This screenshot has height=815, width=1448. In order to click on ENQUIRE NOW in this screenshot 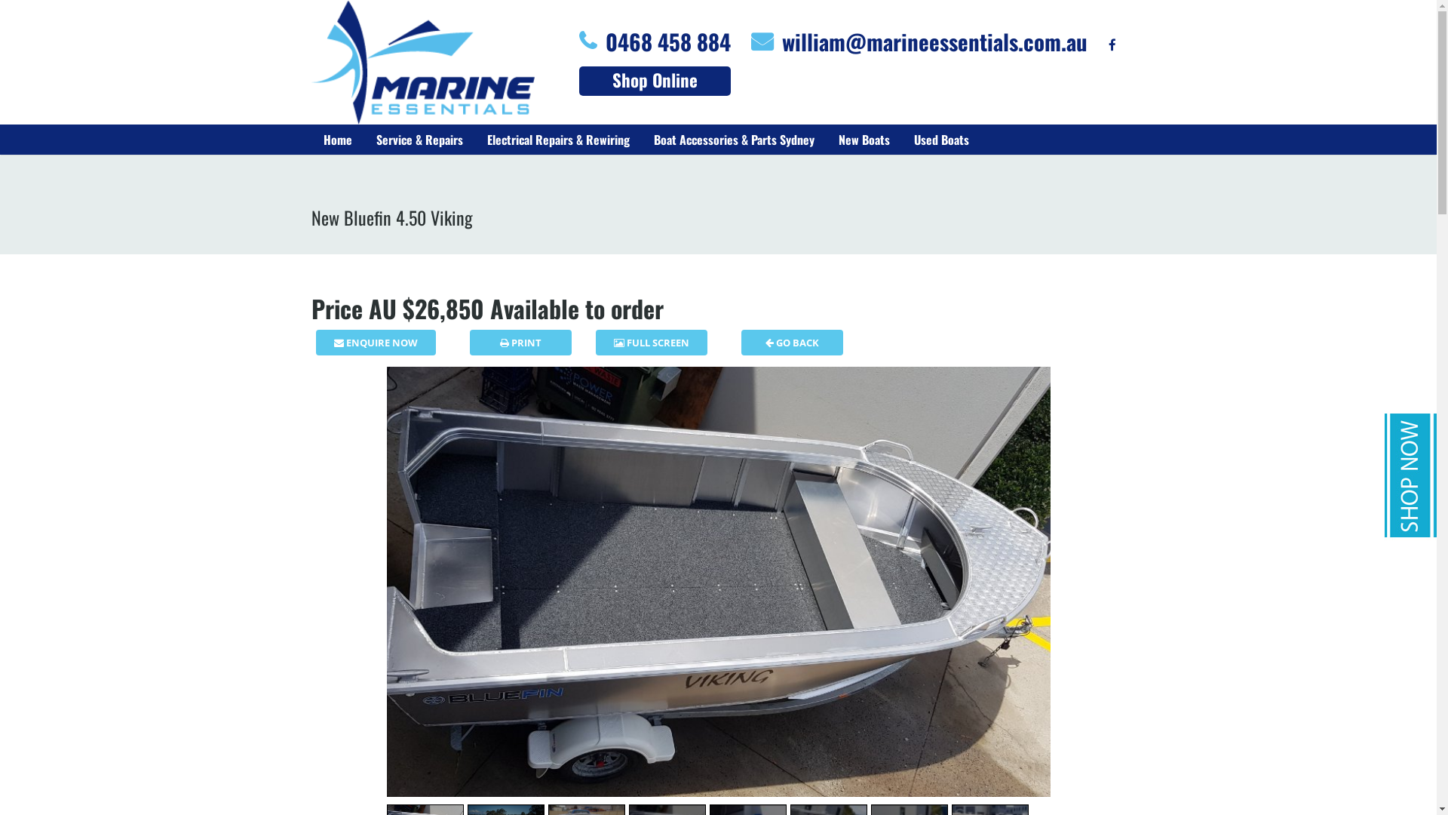, I will do `click(376, 343)`.